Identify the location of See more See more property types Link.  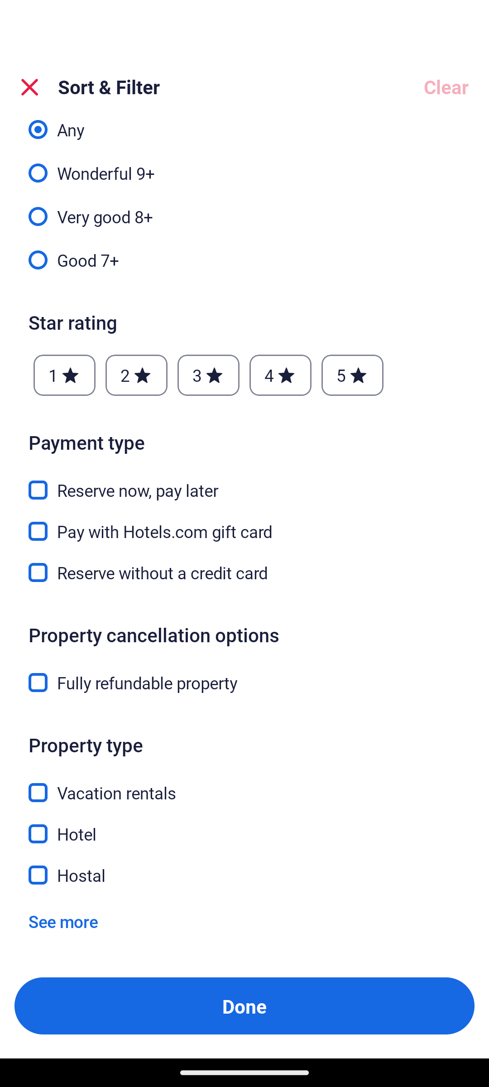
(63, 921).